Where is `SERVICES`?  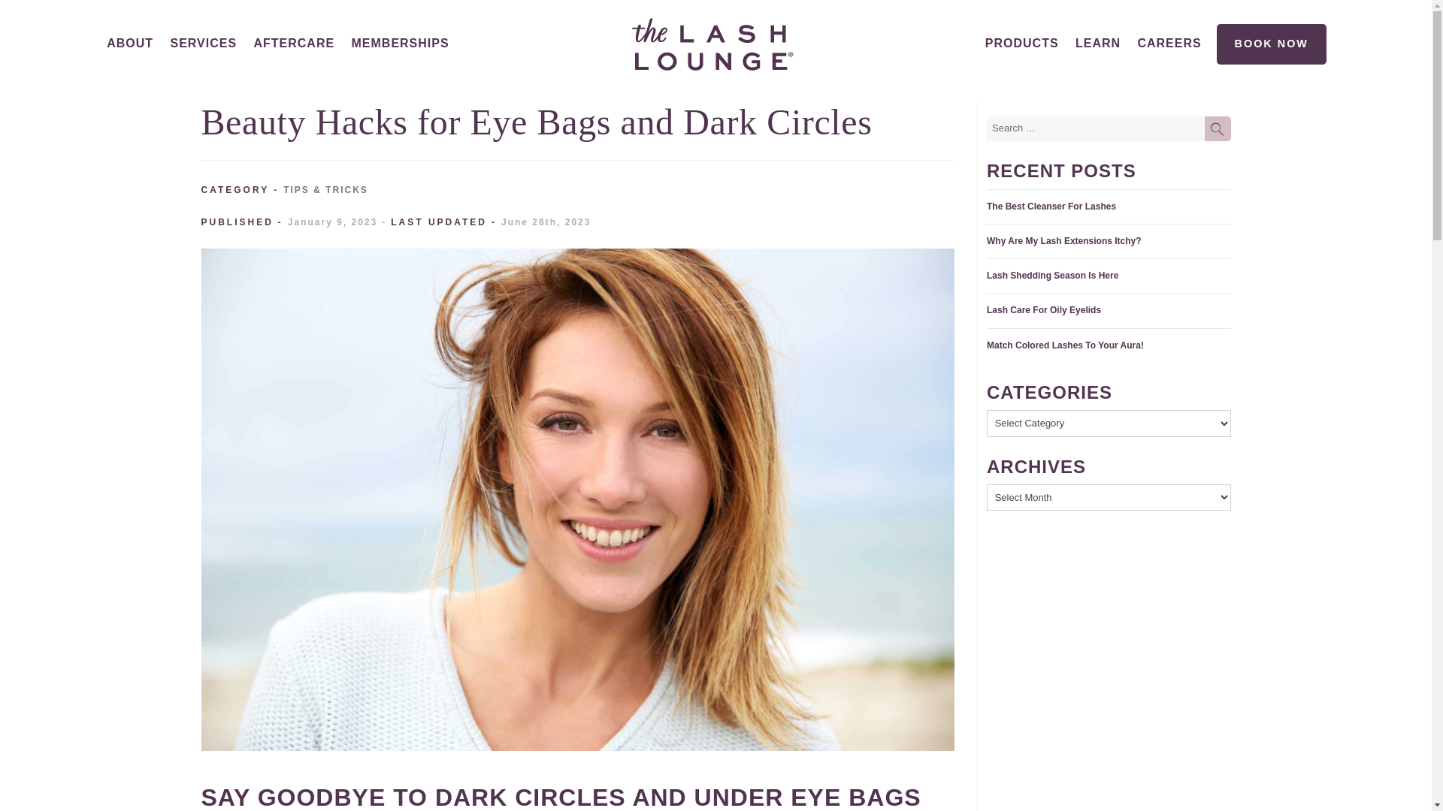 SERVICES is located at coordinates (203, 43).